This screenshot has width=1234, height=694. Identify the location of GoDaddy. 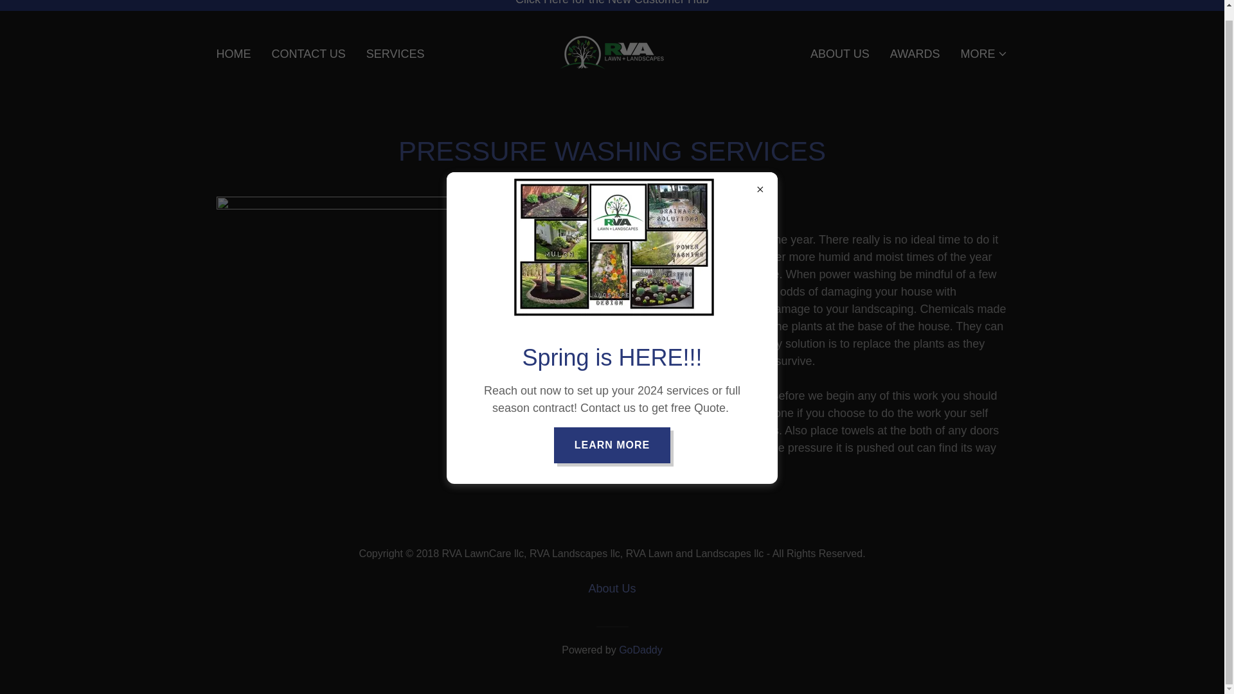
(641, 650).